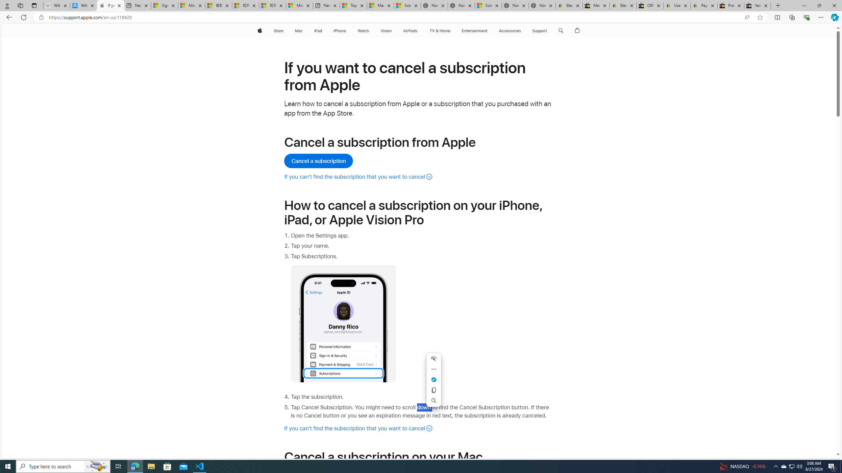  What do you see at coordinates (434, 358) in the screenshot?
I see `Hide menu` at bounding box center [434, 358].